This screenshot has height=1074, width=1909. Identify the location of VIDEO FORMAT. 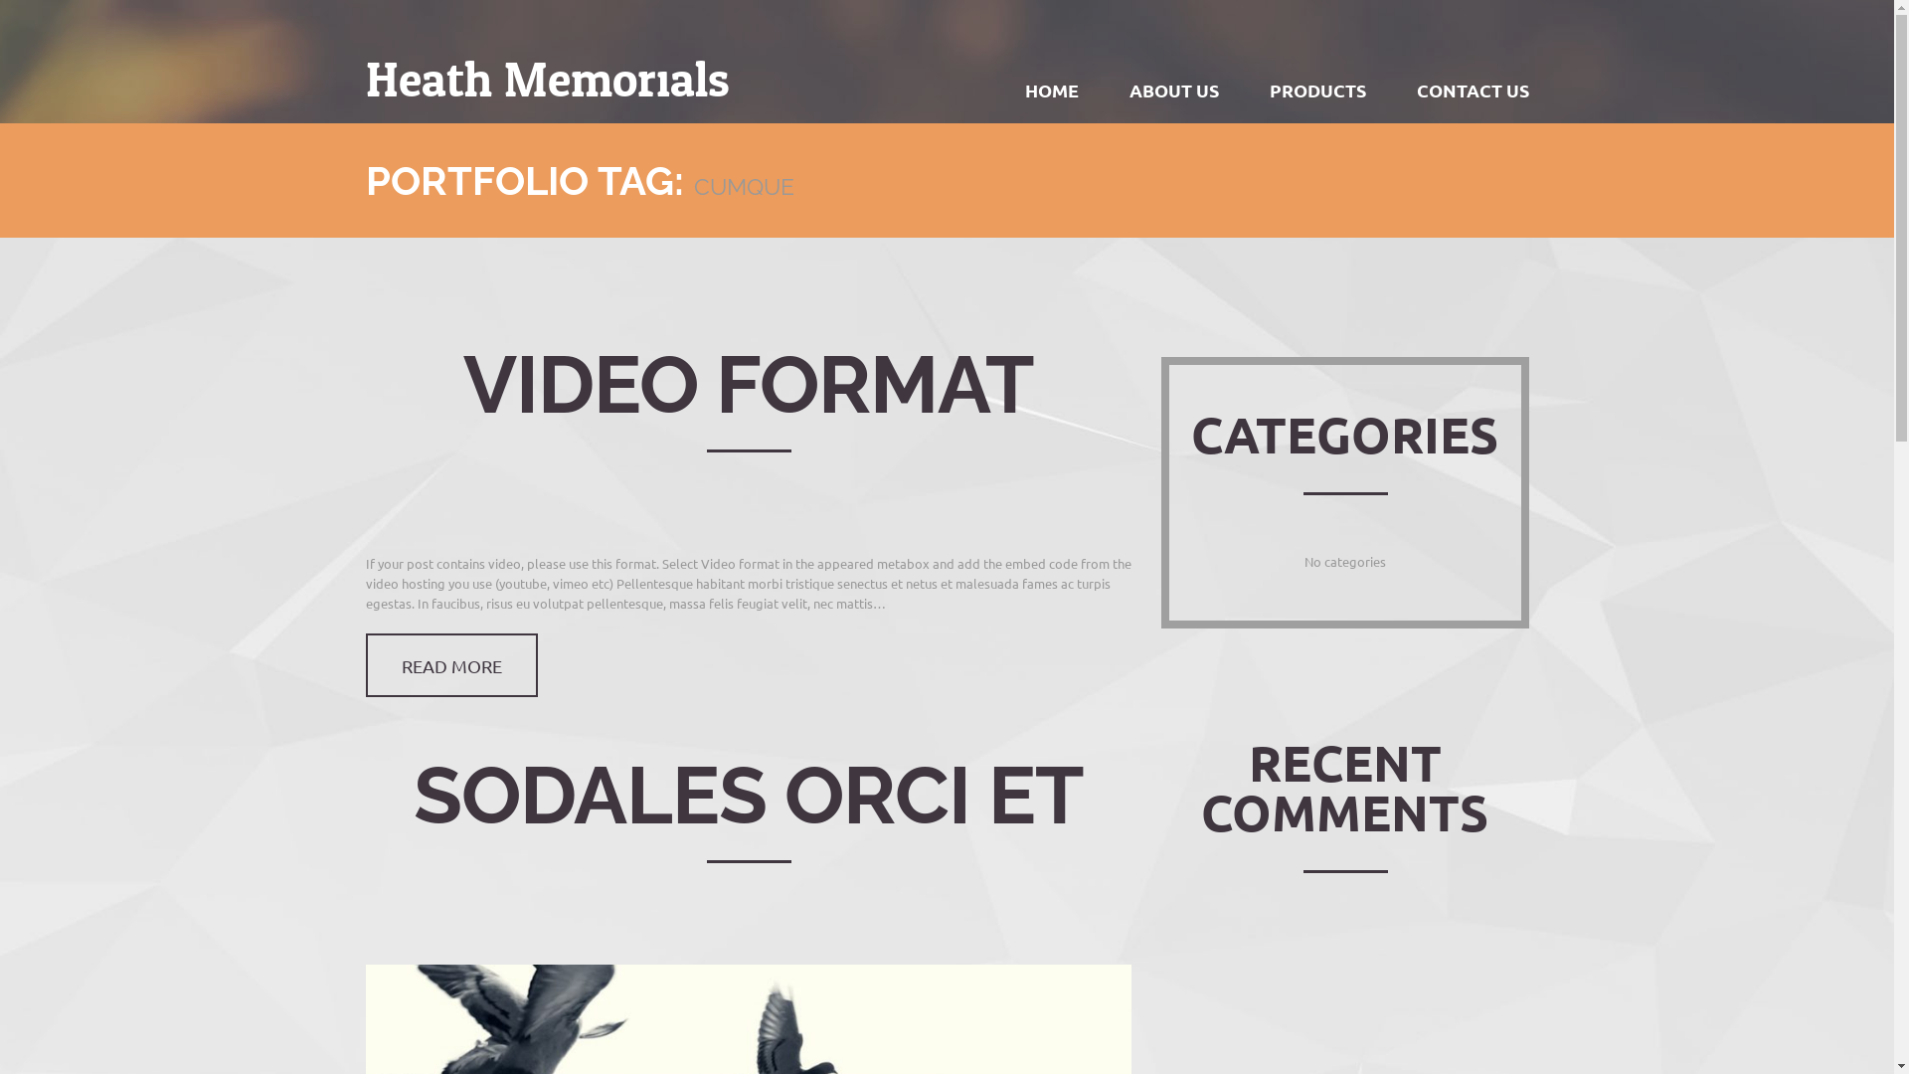
(749, 385).